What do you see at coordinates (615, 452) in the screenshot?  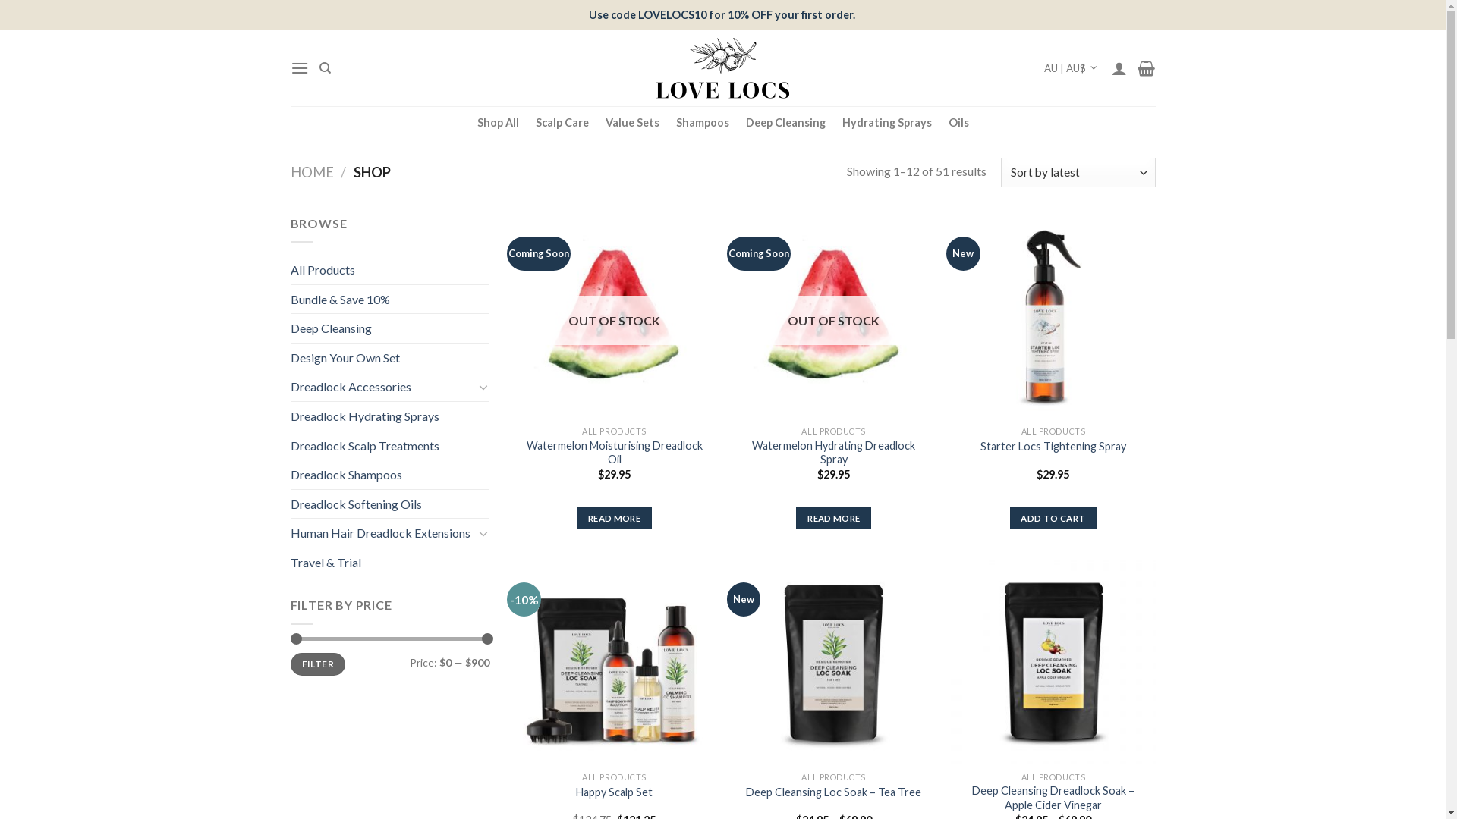 I see `Watermelon Moisturising Dreadlock Oil` at bounding box center [615, 452].